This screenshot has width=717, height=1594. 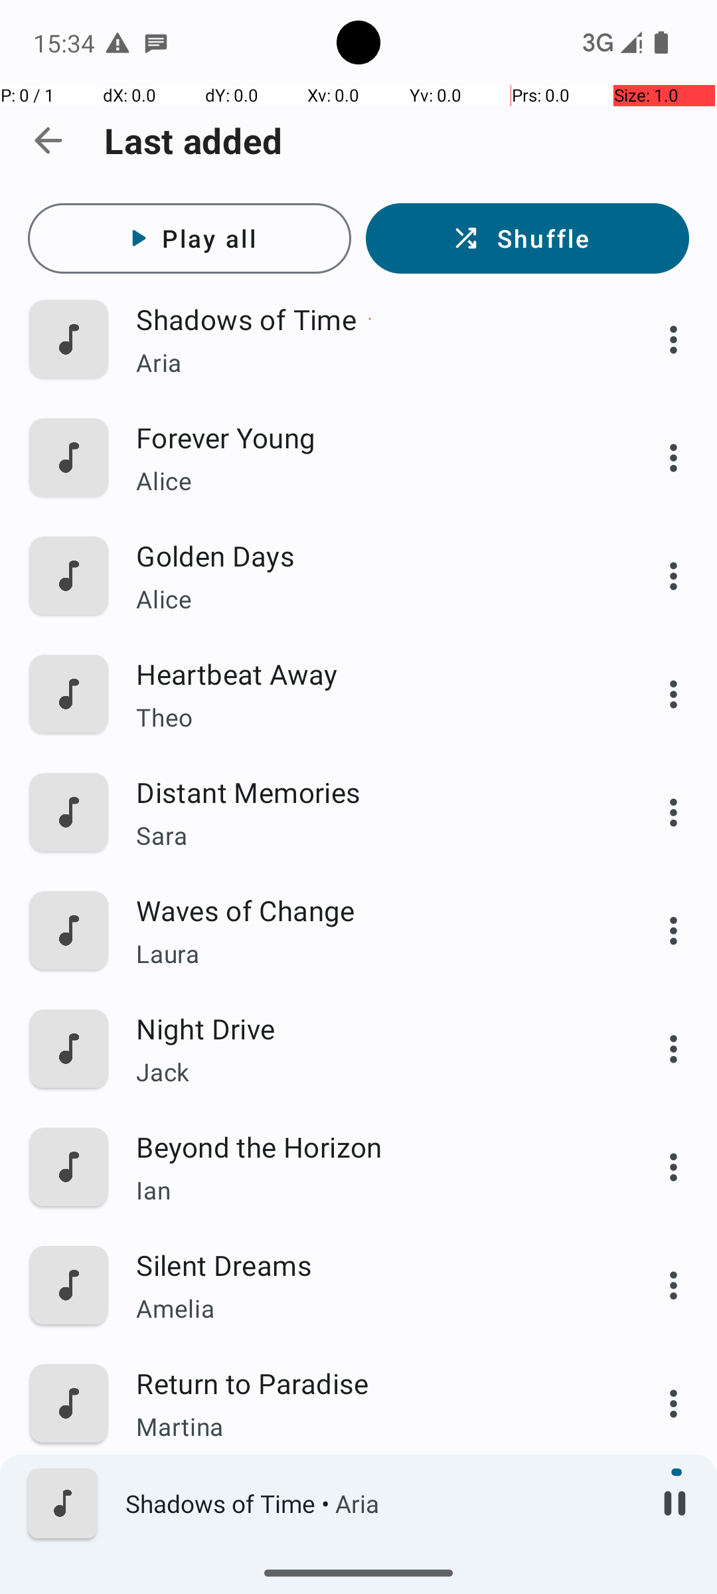 What do you see at coordinates (370, 1190) in the screenshot?
I see `Ian` at bounding box center [370, 1190].